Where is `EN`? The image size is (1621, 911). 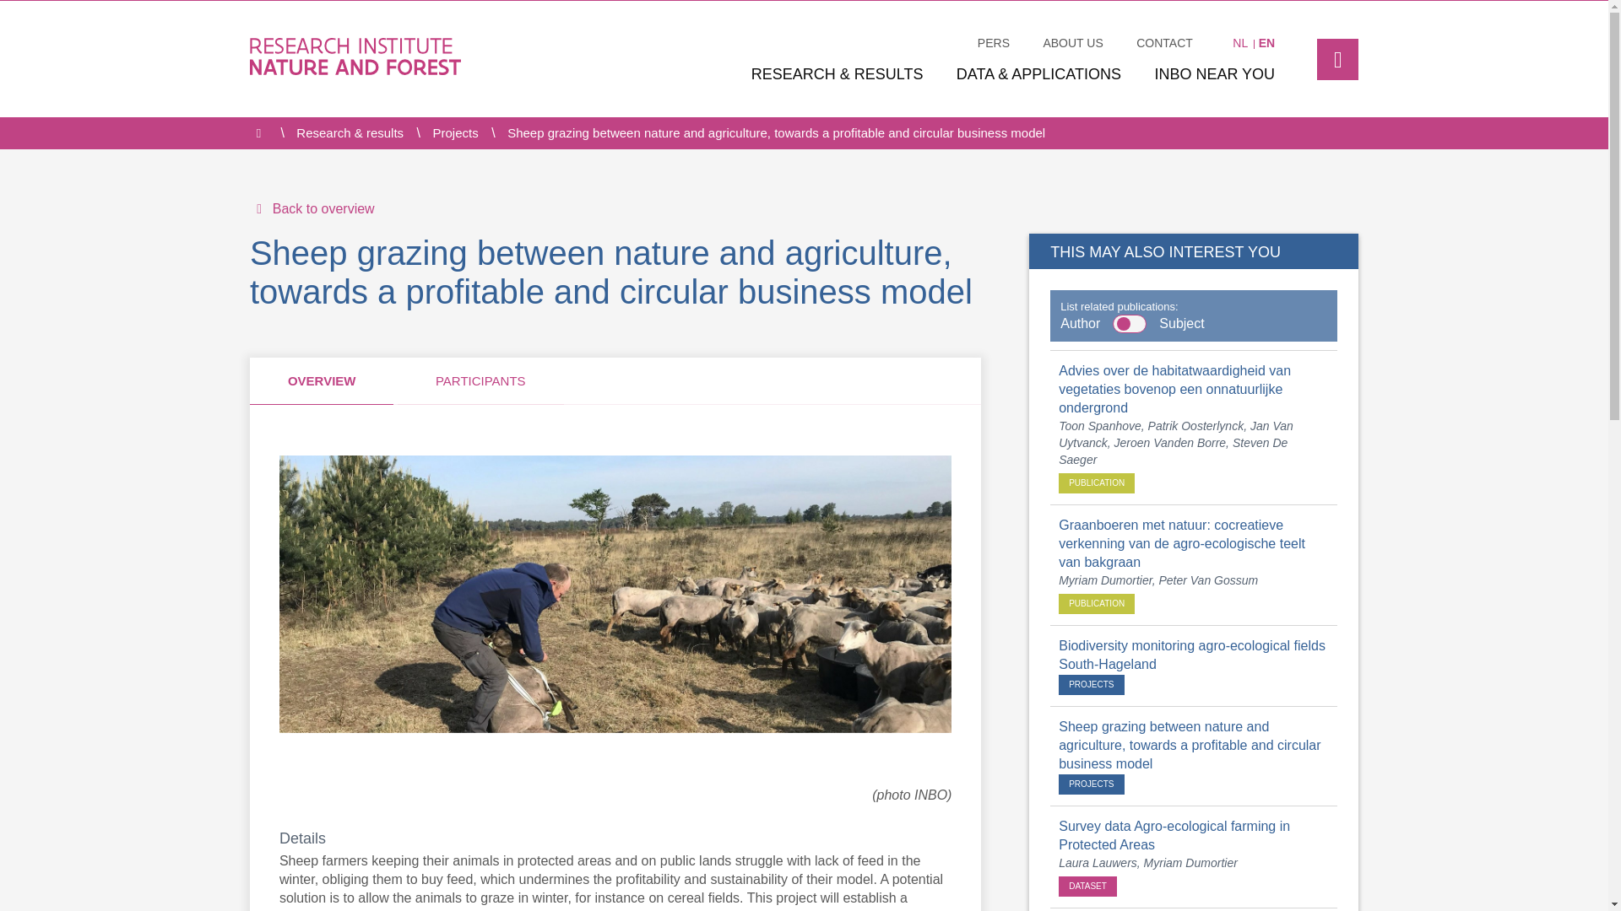
EN is located at coordinates (1266, 43).